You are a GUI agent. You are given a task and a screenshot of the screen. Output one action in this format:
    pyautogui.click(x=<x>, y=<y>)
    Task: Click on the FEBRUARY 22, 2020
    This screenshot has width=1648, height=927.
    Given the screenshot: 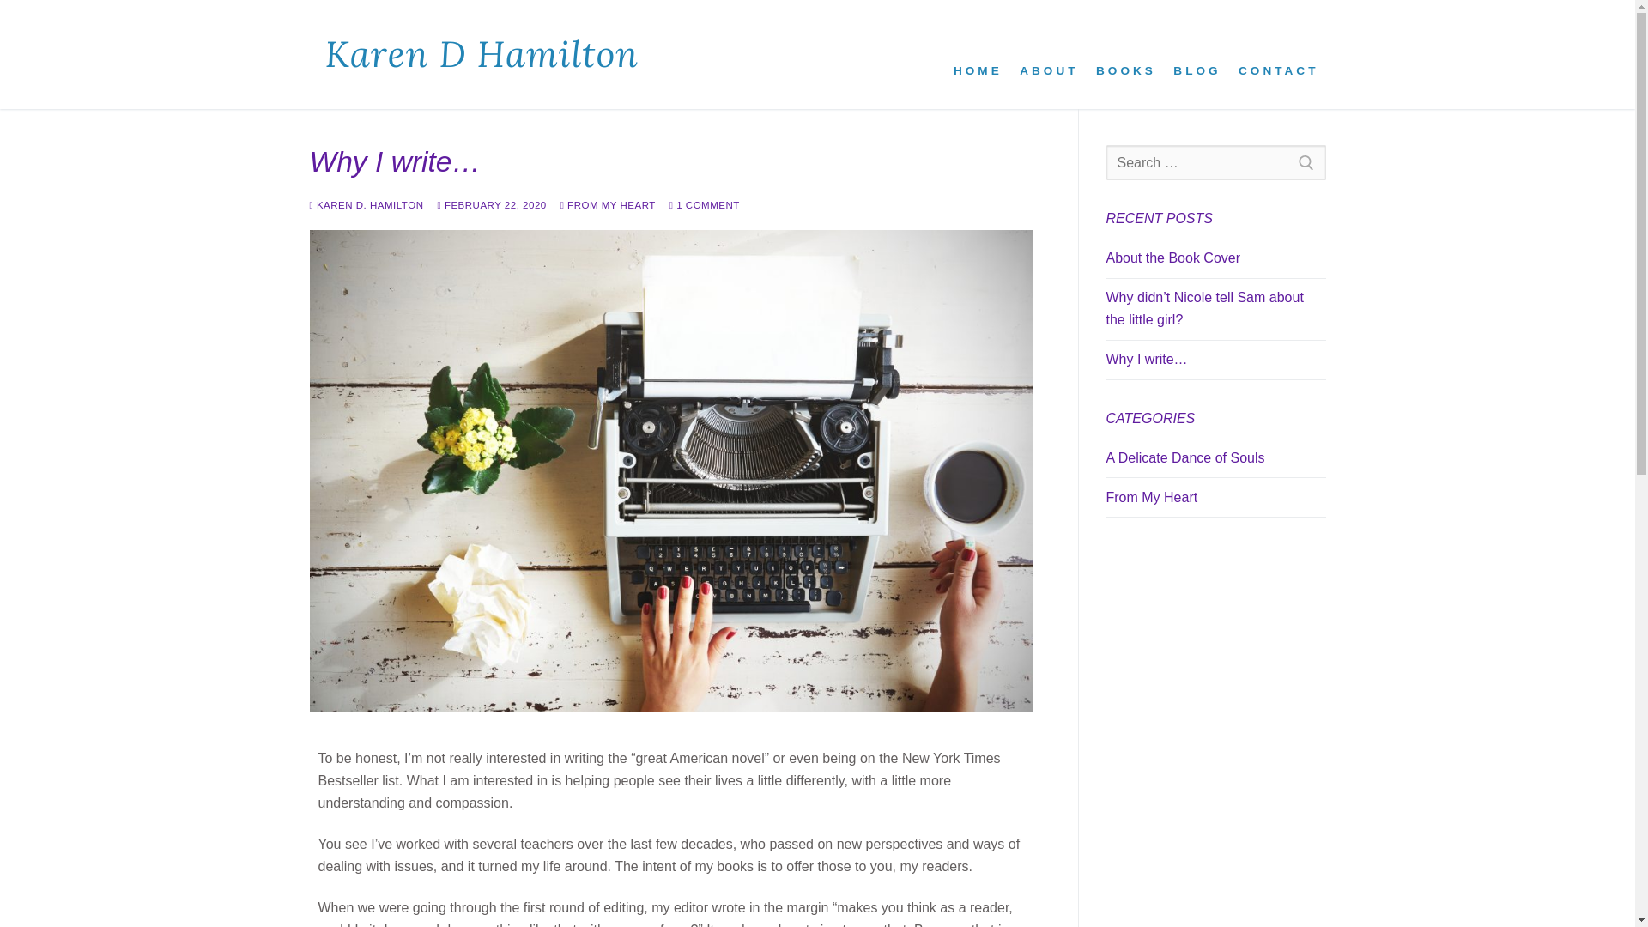 What is the action you would take?
    pyautogui.click(x=491, y=205)
    